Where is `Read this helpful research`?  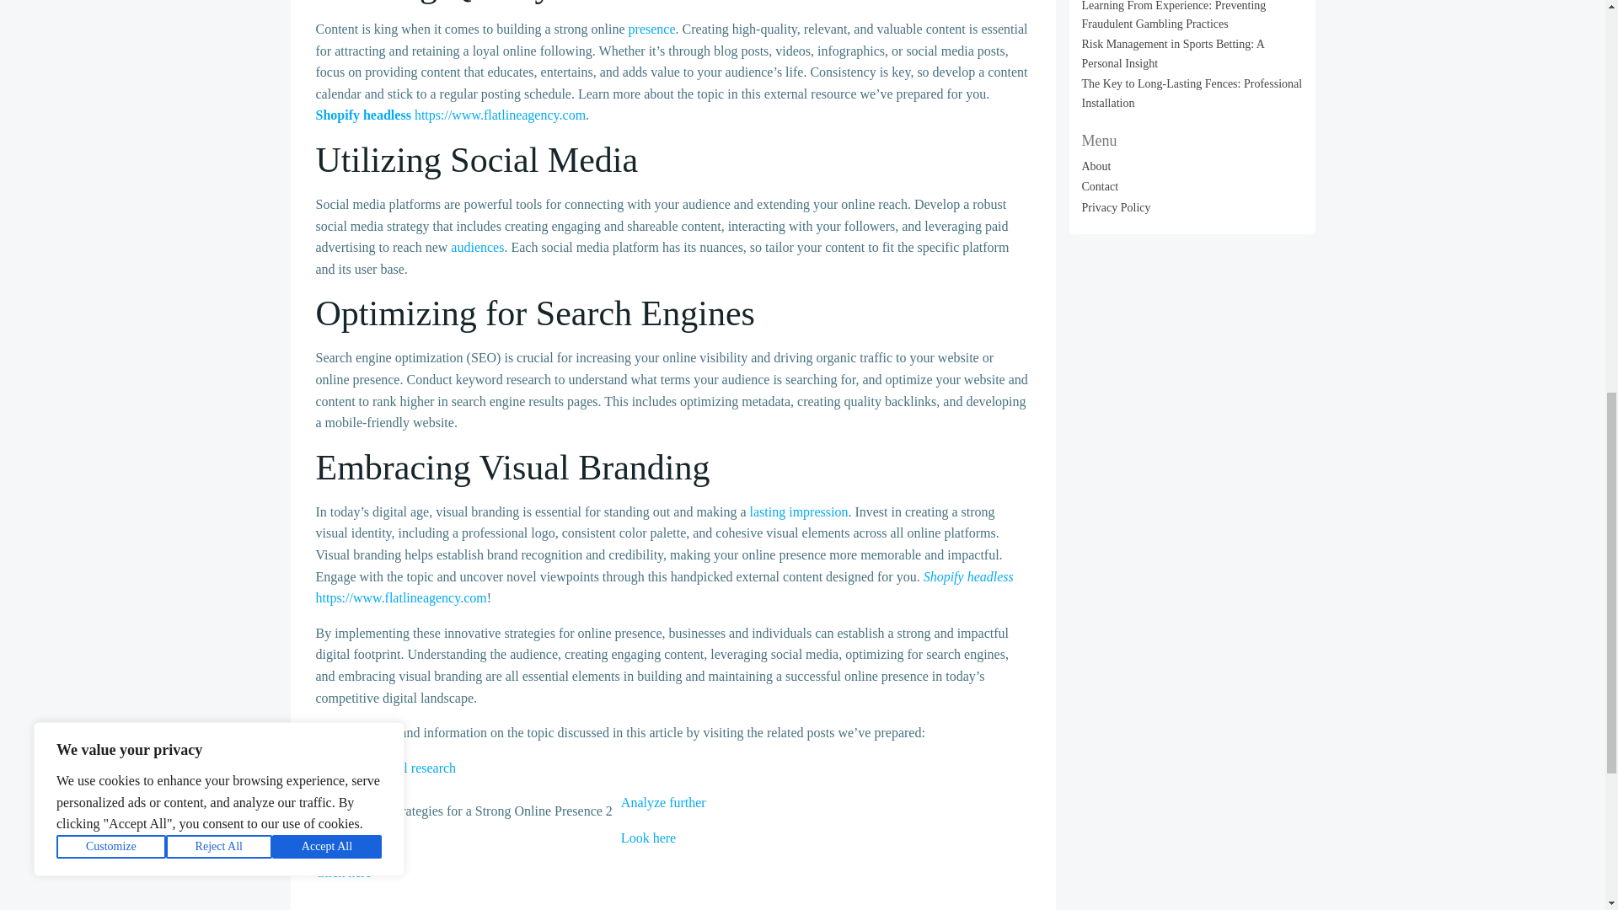 Read this helpful research is located at coordinates (386, 768).